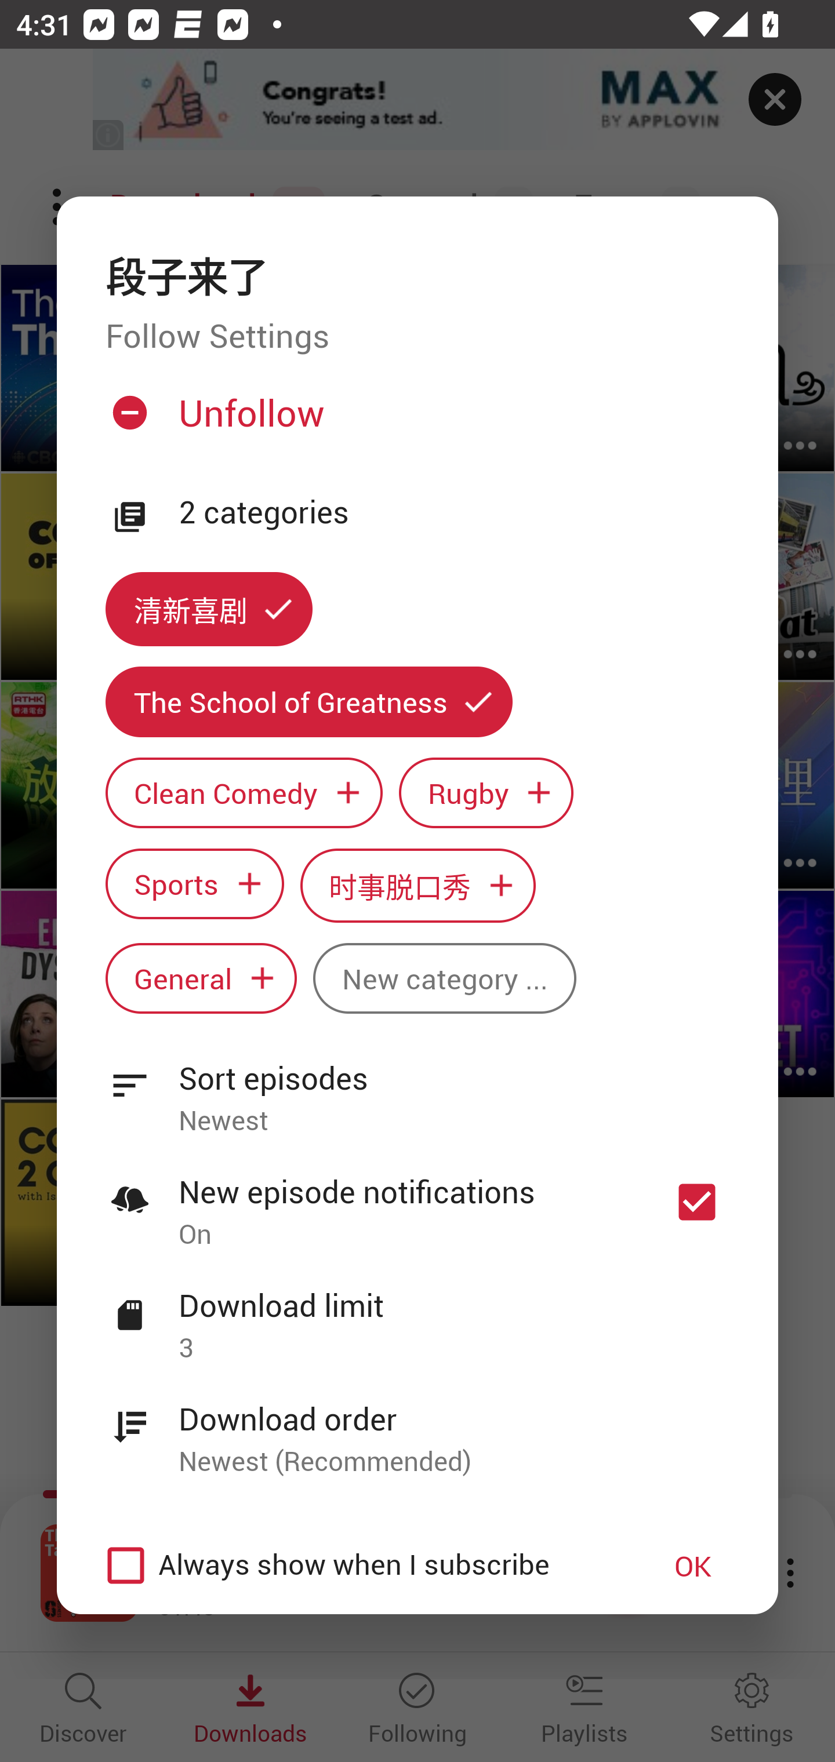  What do you see at coordinates (454, 512) in the screenshot?
I see `2 categories` at bounding box center [454, 512].